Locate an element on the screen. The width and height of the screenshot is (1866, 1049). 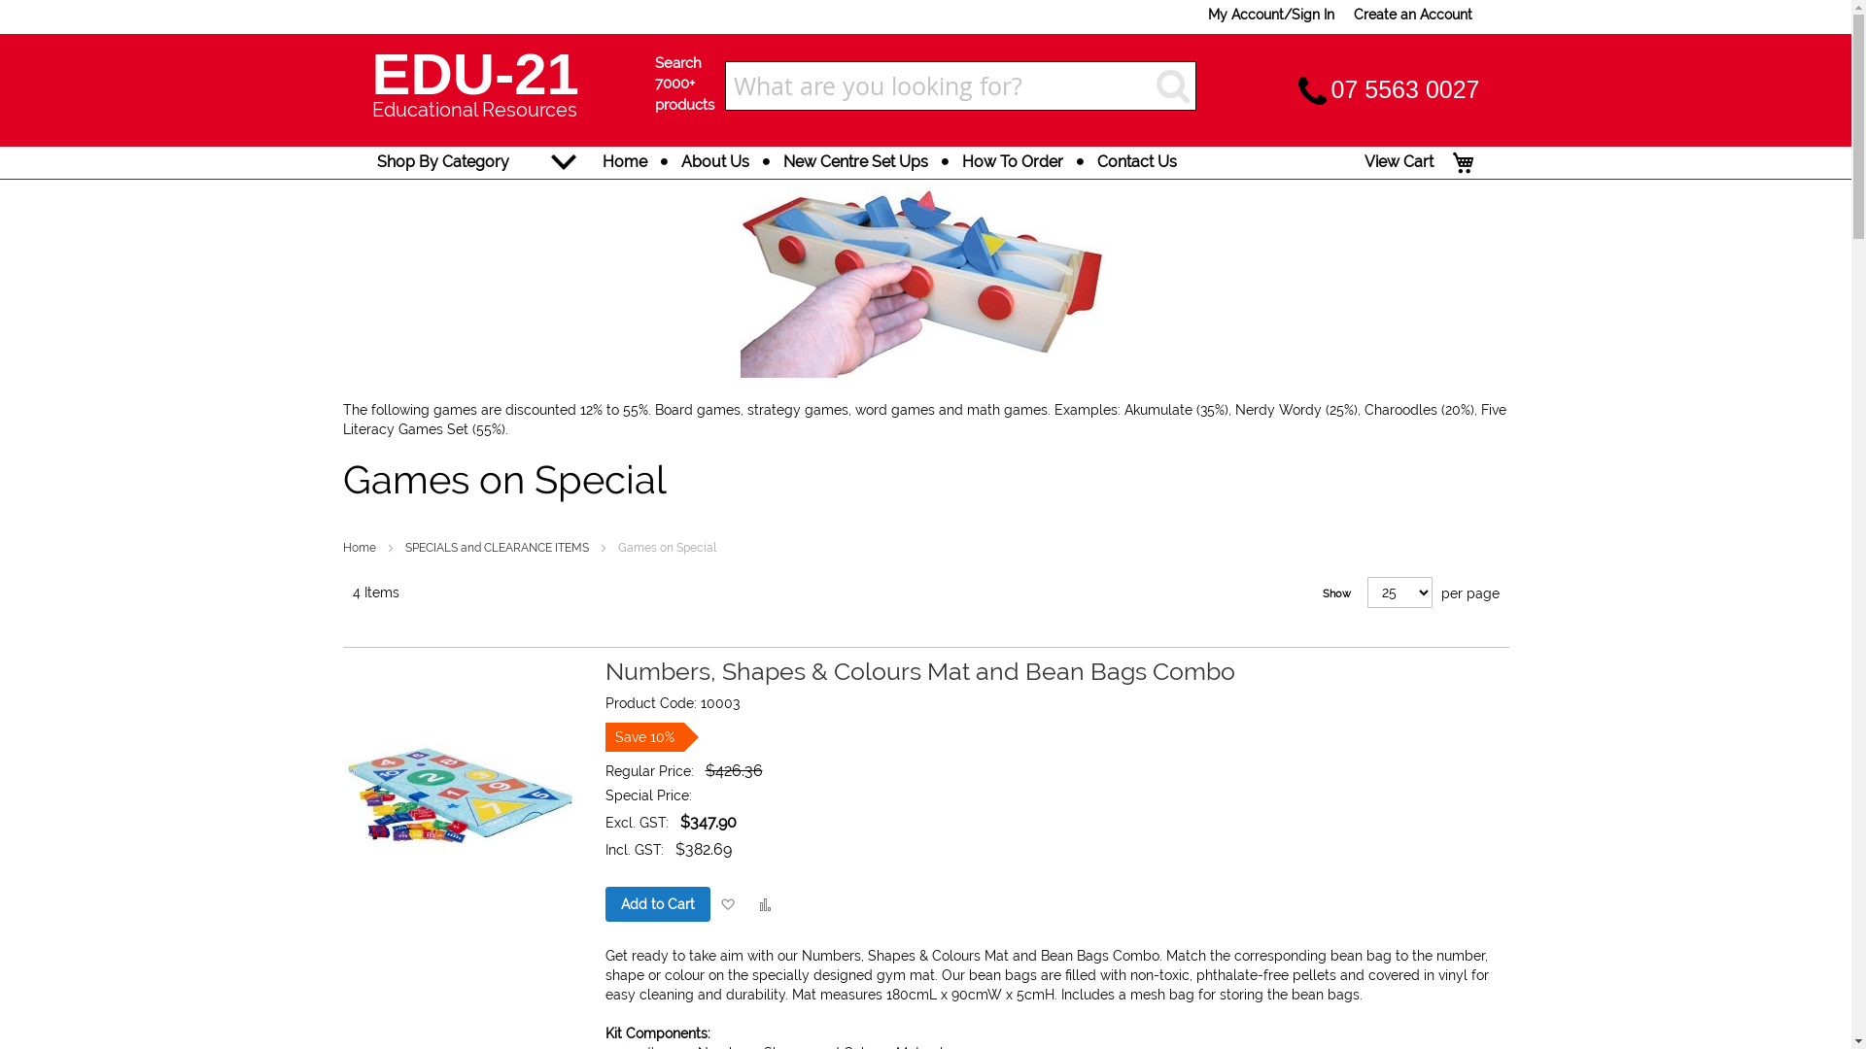
Home is located at coordinates (360, 548).